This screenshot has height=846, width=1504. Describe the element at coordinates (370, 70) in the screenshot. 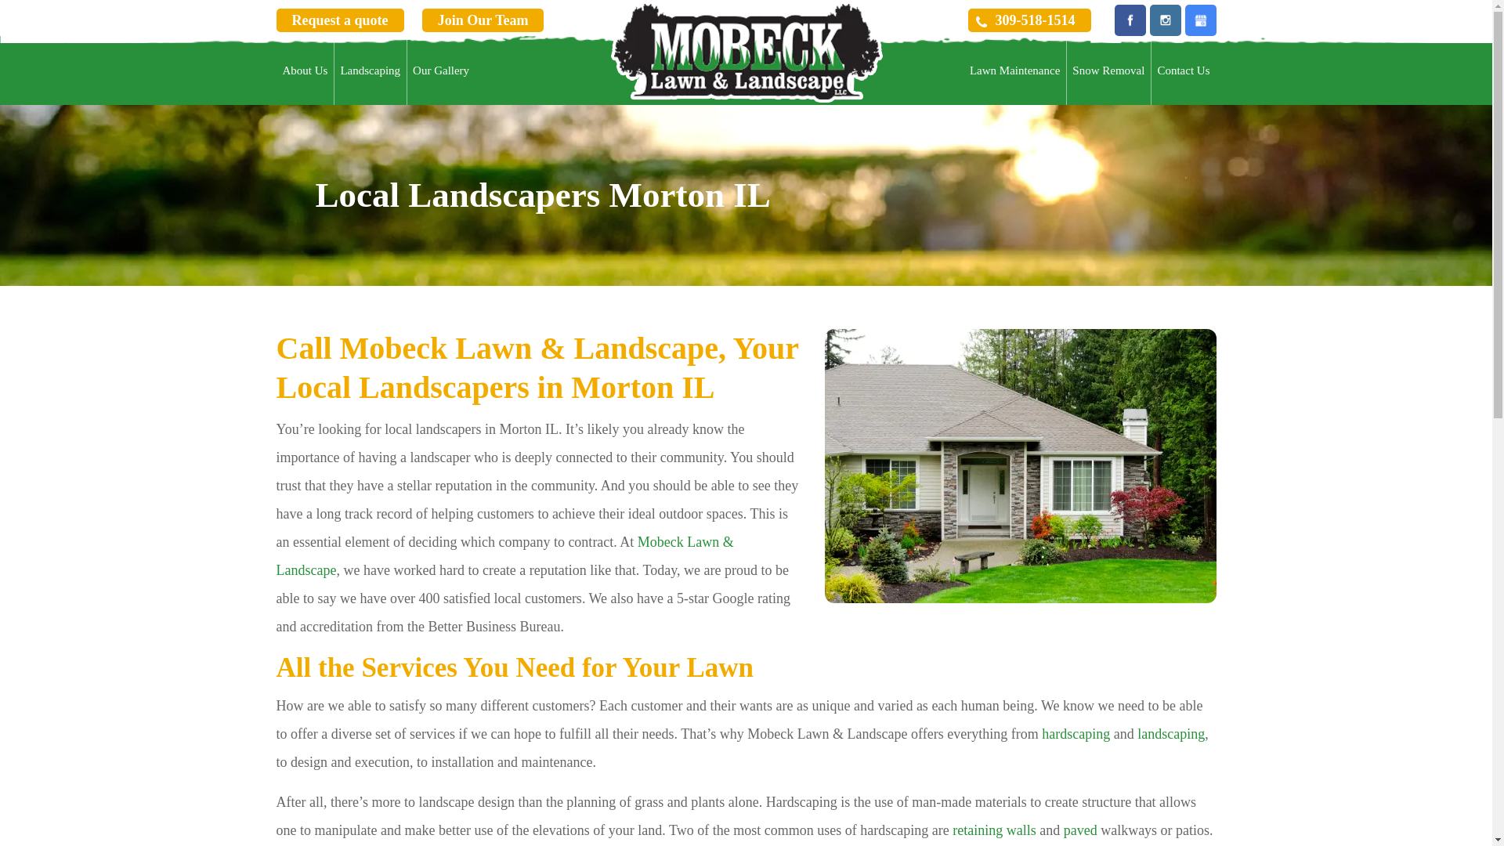

I see `Landscaping` at that location.